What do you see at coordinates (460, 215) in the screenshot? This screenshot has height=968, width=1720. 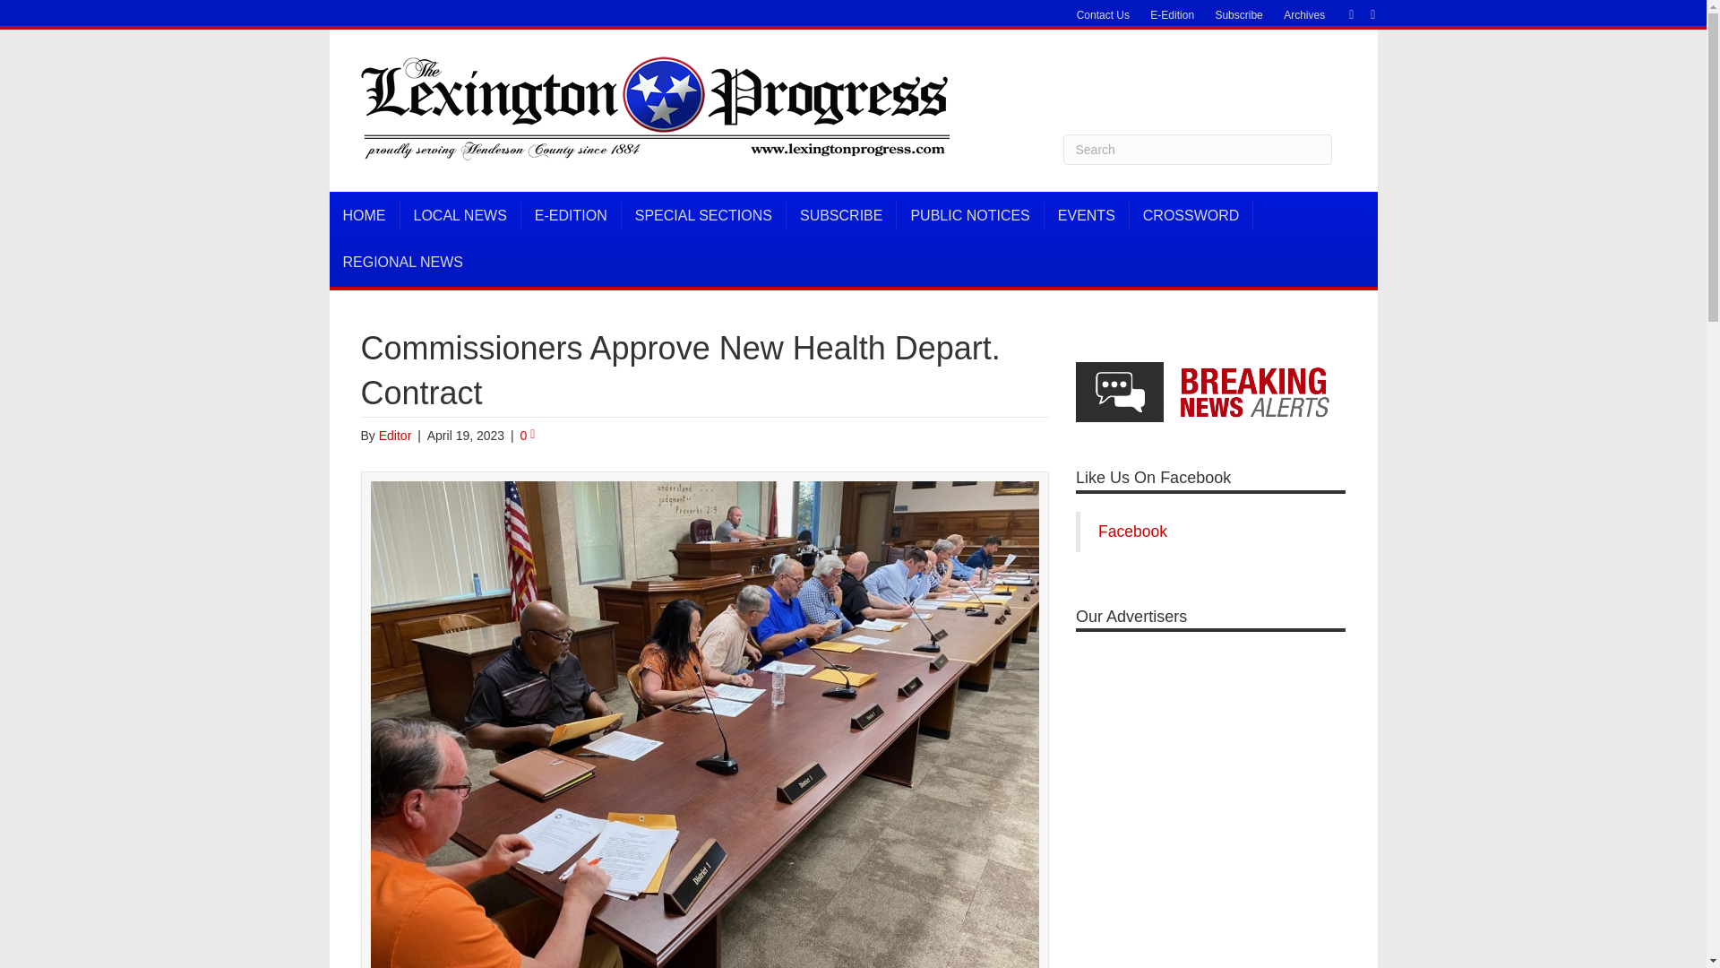 I see `LOCAL NEWS` at bounding box center [460, 215].